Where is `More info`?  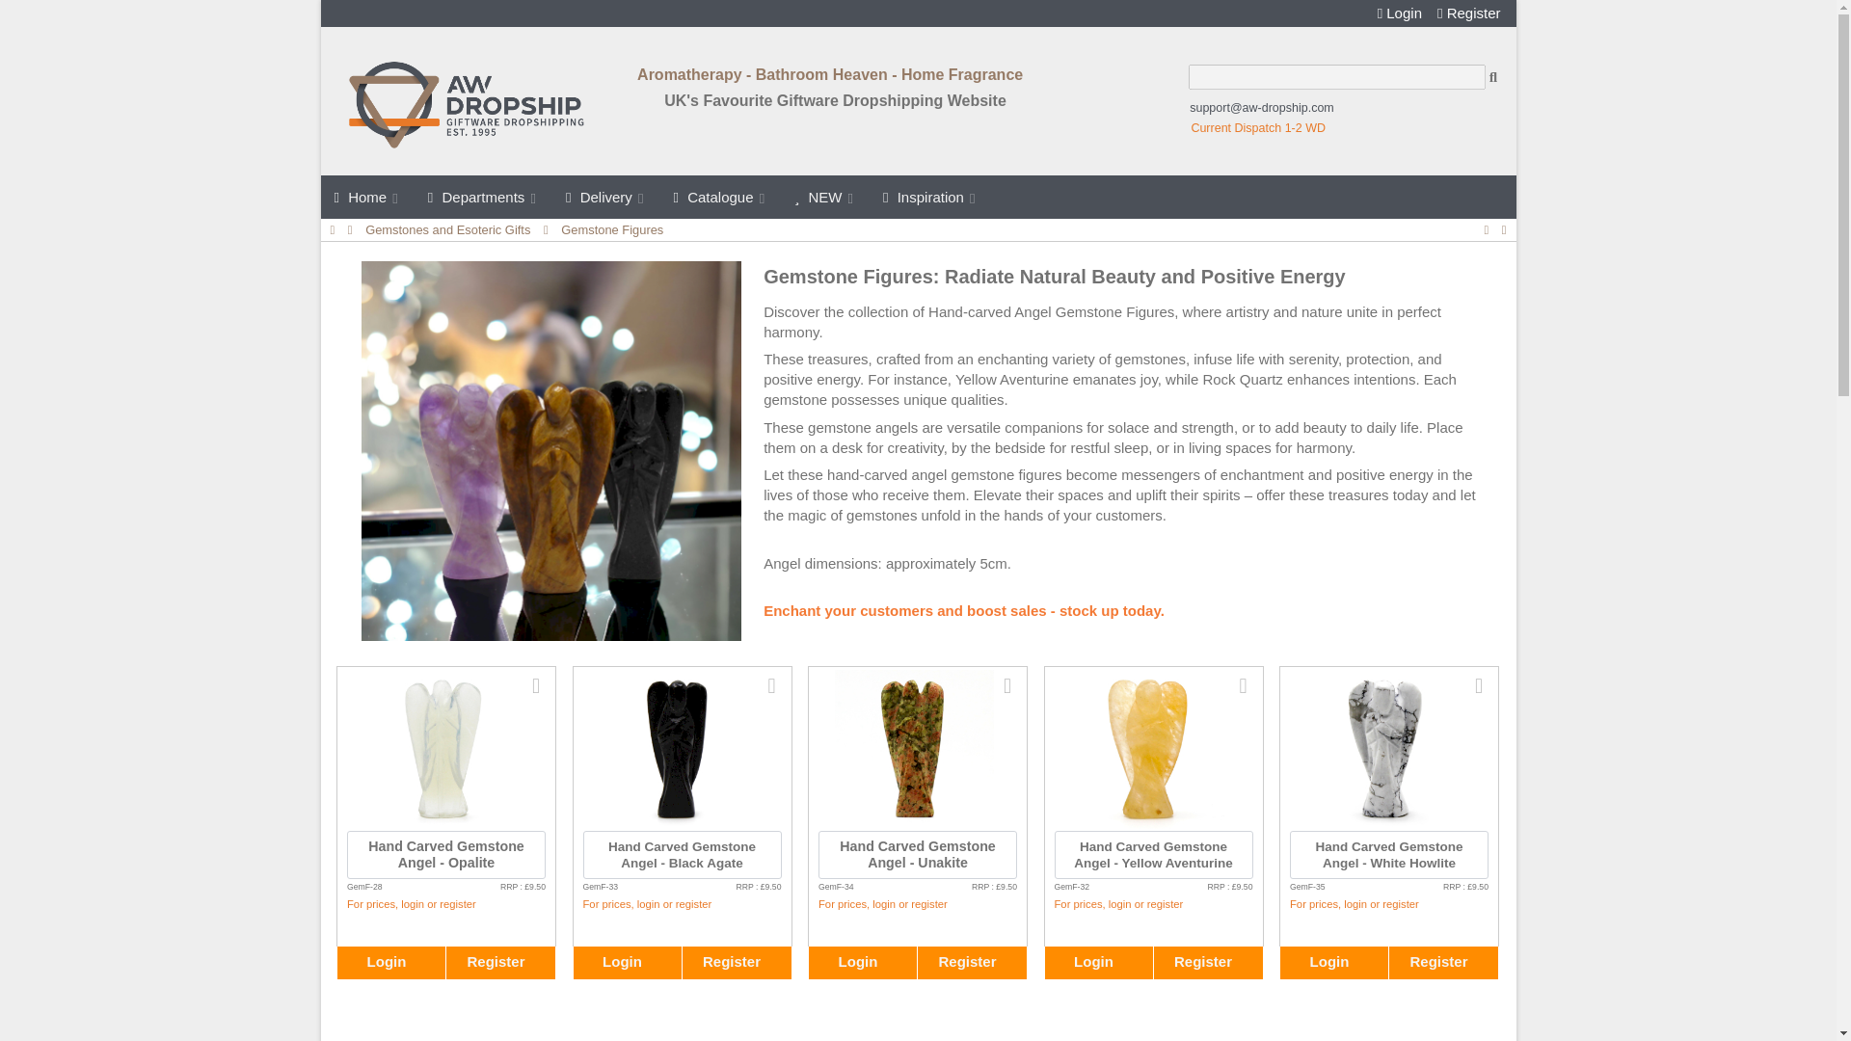
More info is located at coordinates (771, 685).